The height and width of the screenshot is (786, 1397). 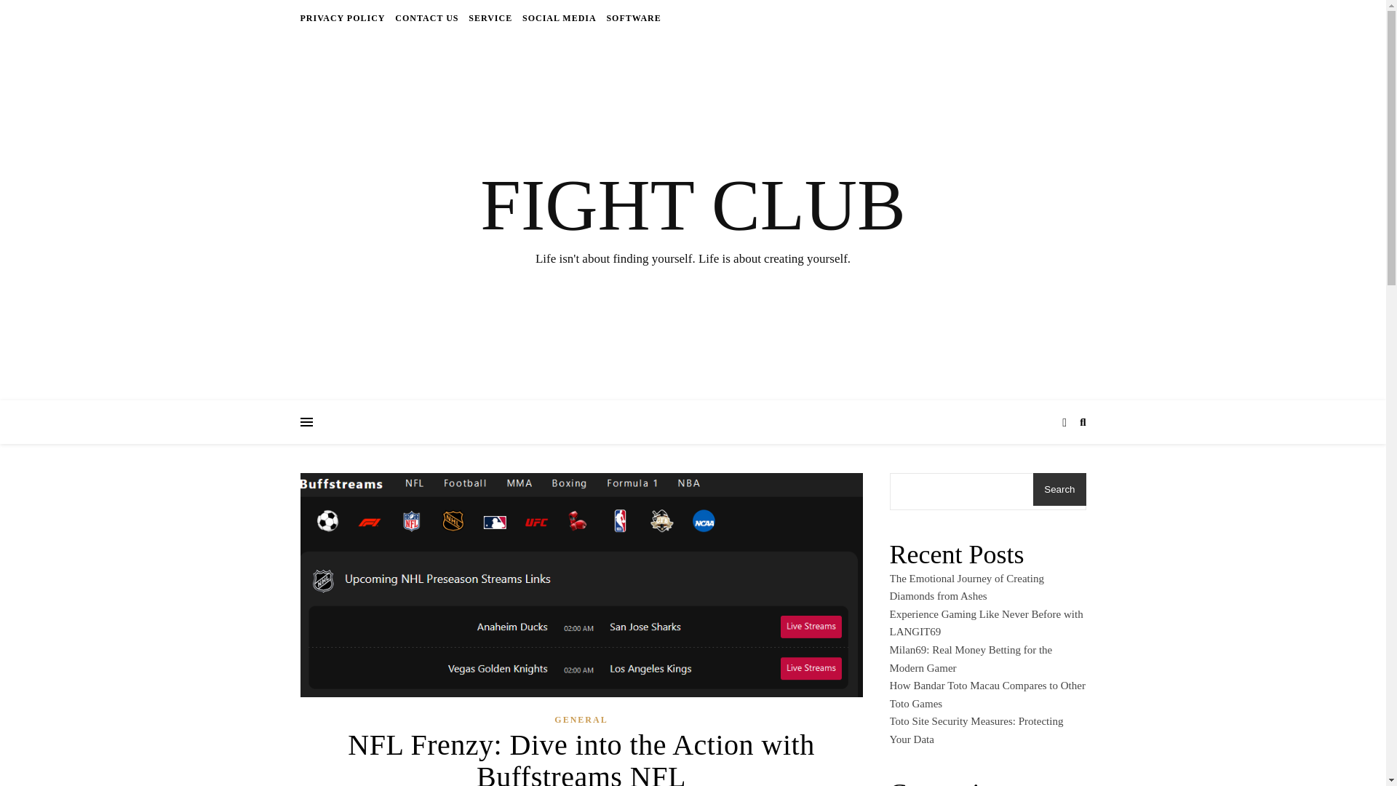 I want to click on Experience Gaming Like Never Before with LANGIT69, so click(x=985, y=623).